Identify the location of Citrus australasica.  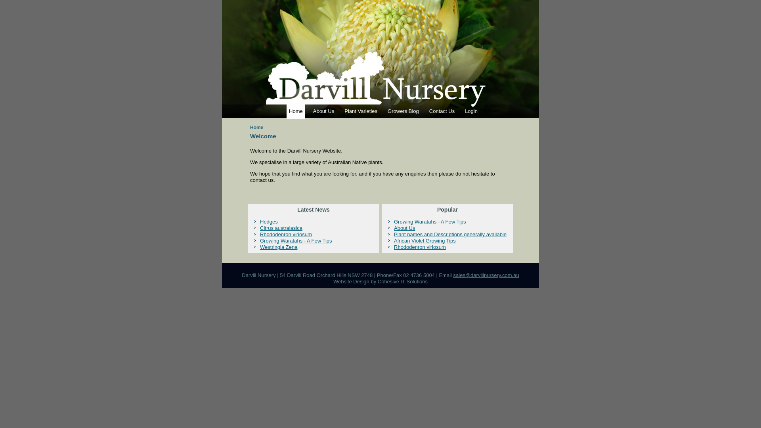
(281, 228).